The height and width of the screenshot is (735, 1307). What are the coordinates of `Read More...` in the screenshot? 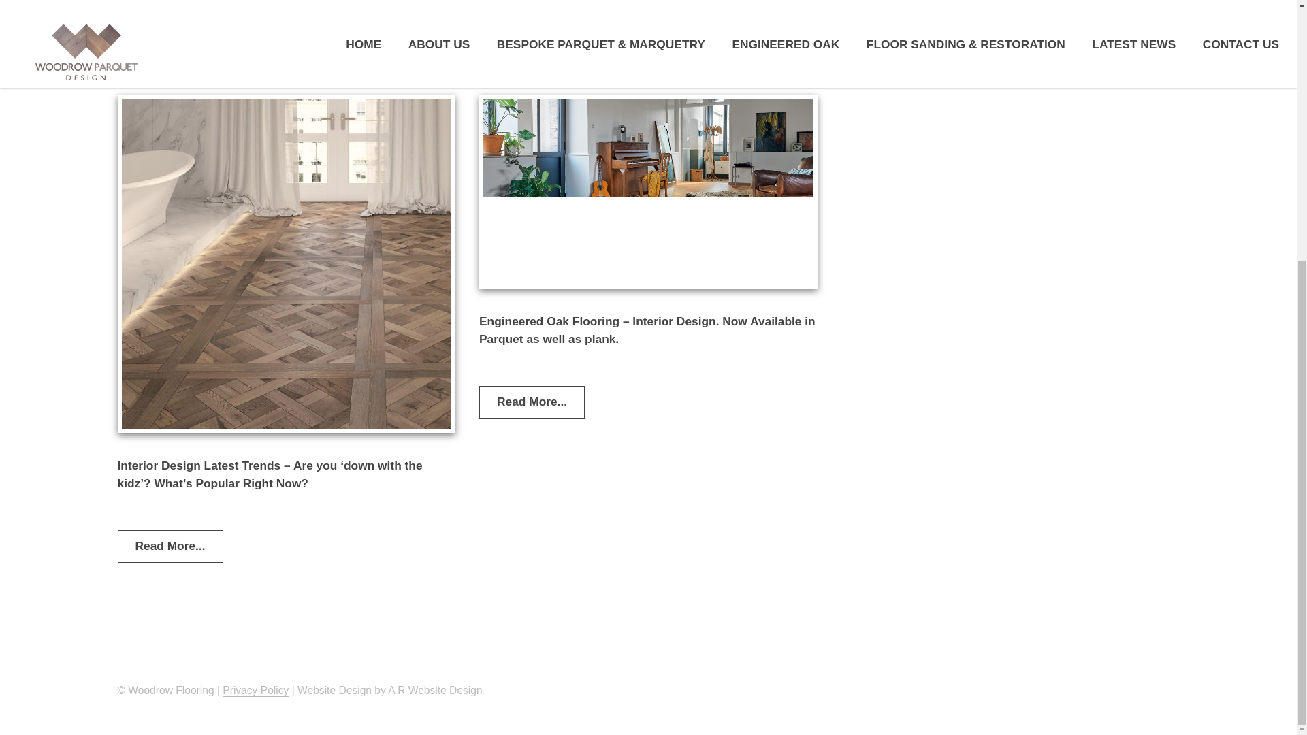 It's located at (170, 546).